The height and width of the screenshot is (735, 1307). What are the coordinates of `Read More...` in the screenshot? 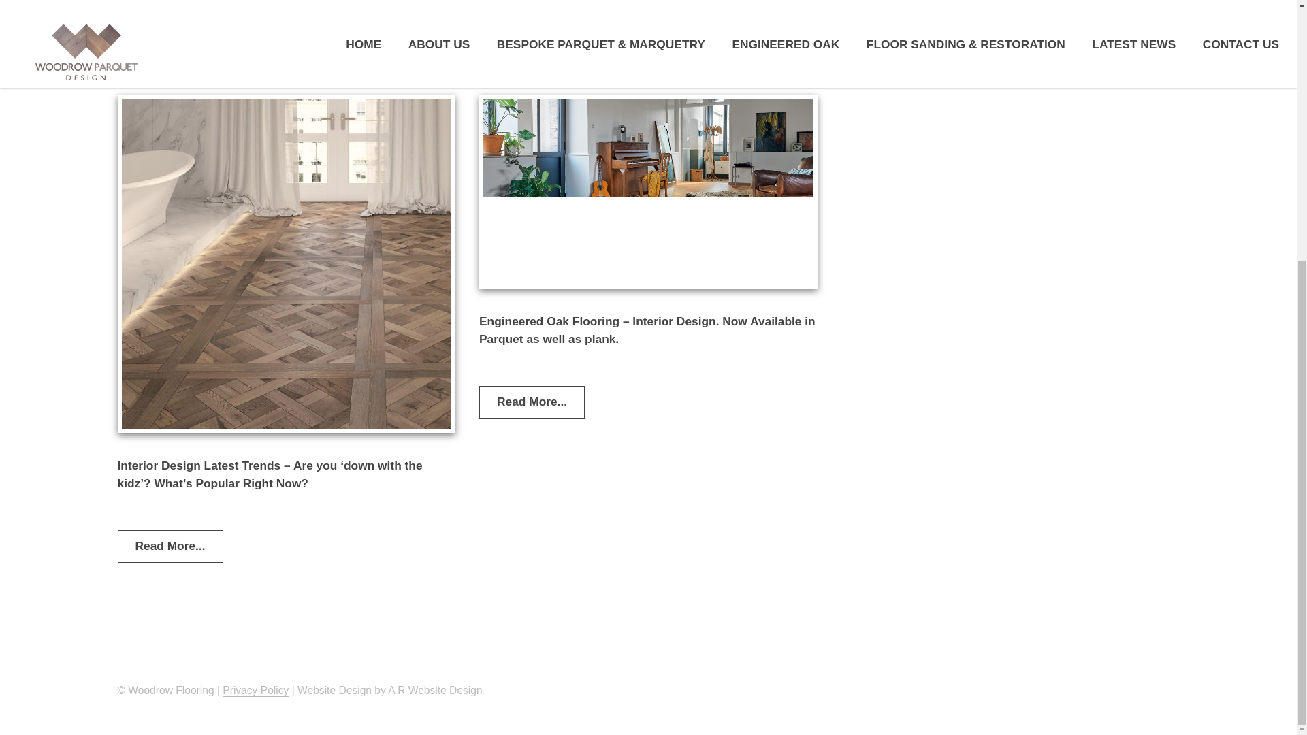 It's located at (170, 546).